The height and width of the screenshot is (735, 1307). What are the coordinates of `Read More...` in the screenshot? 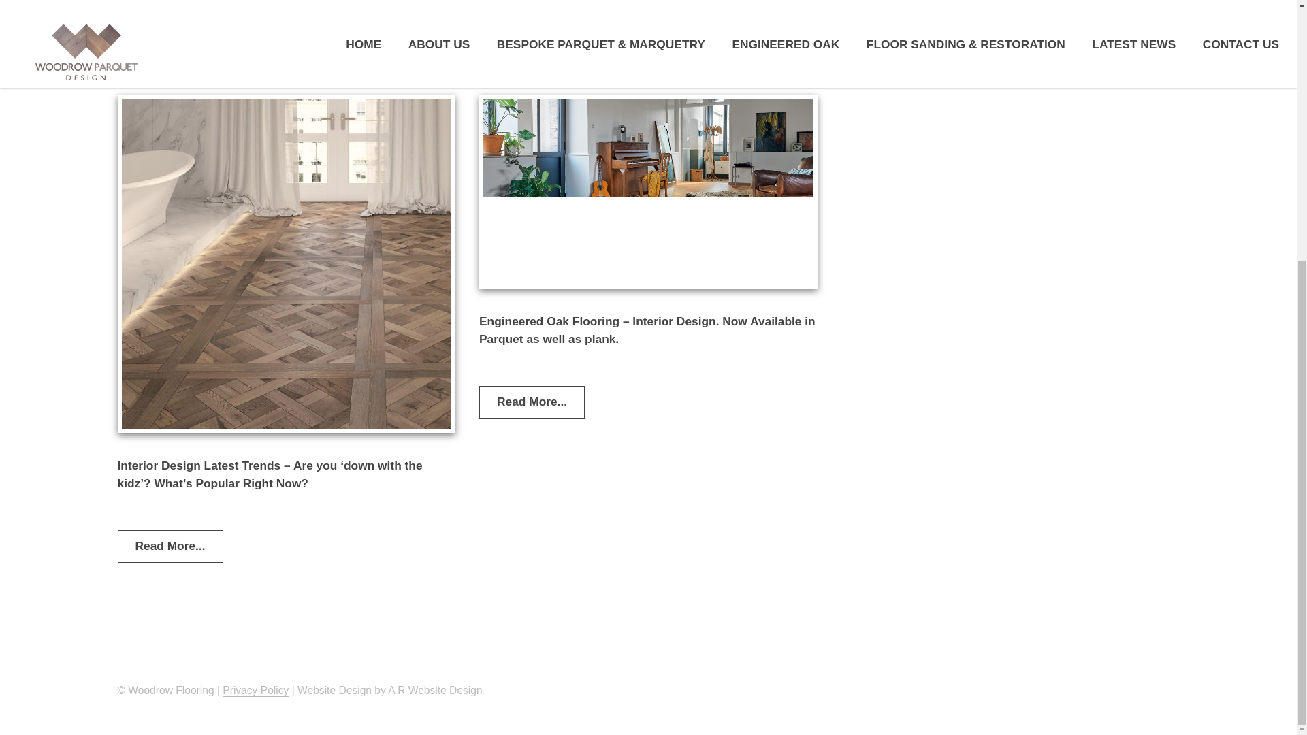 It's located at (170, 546).